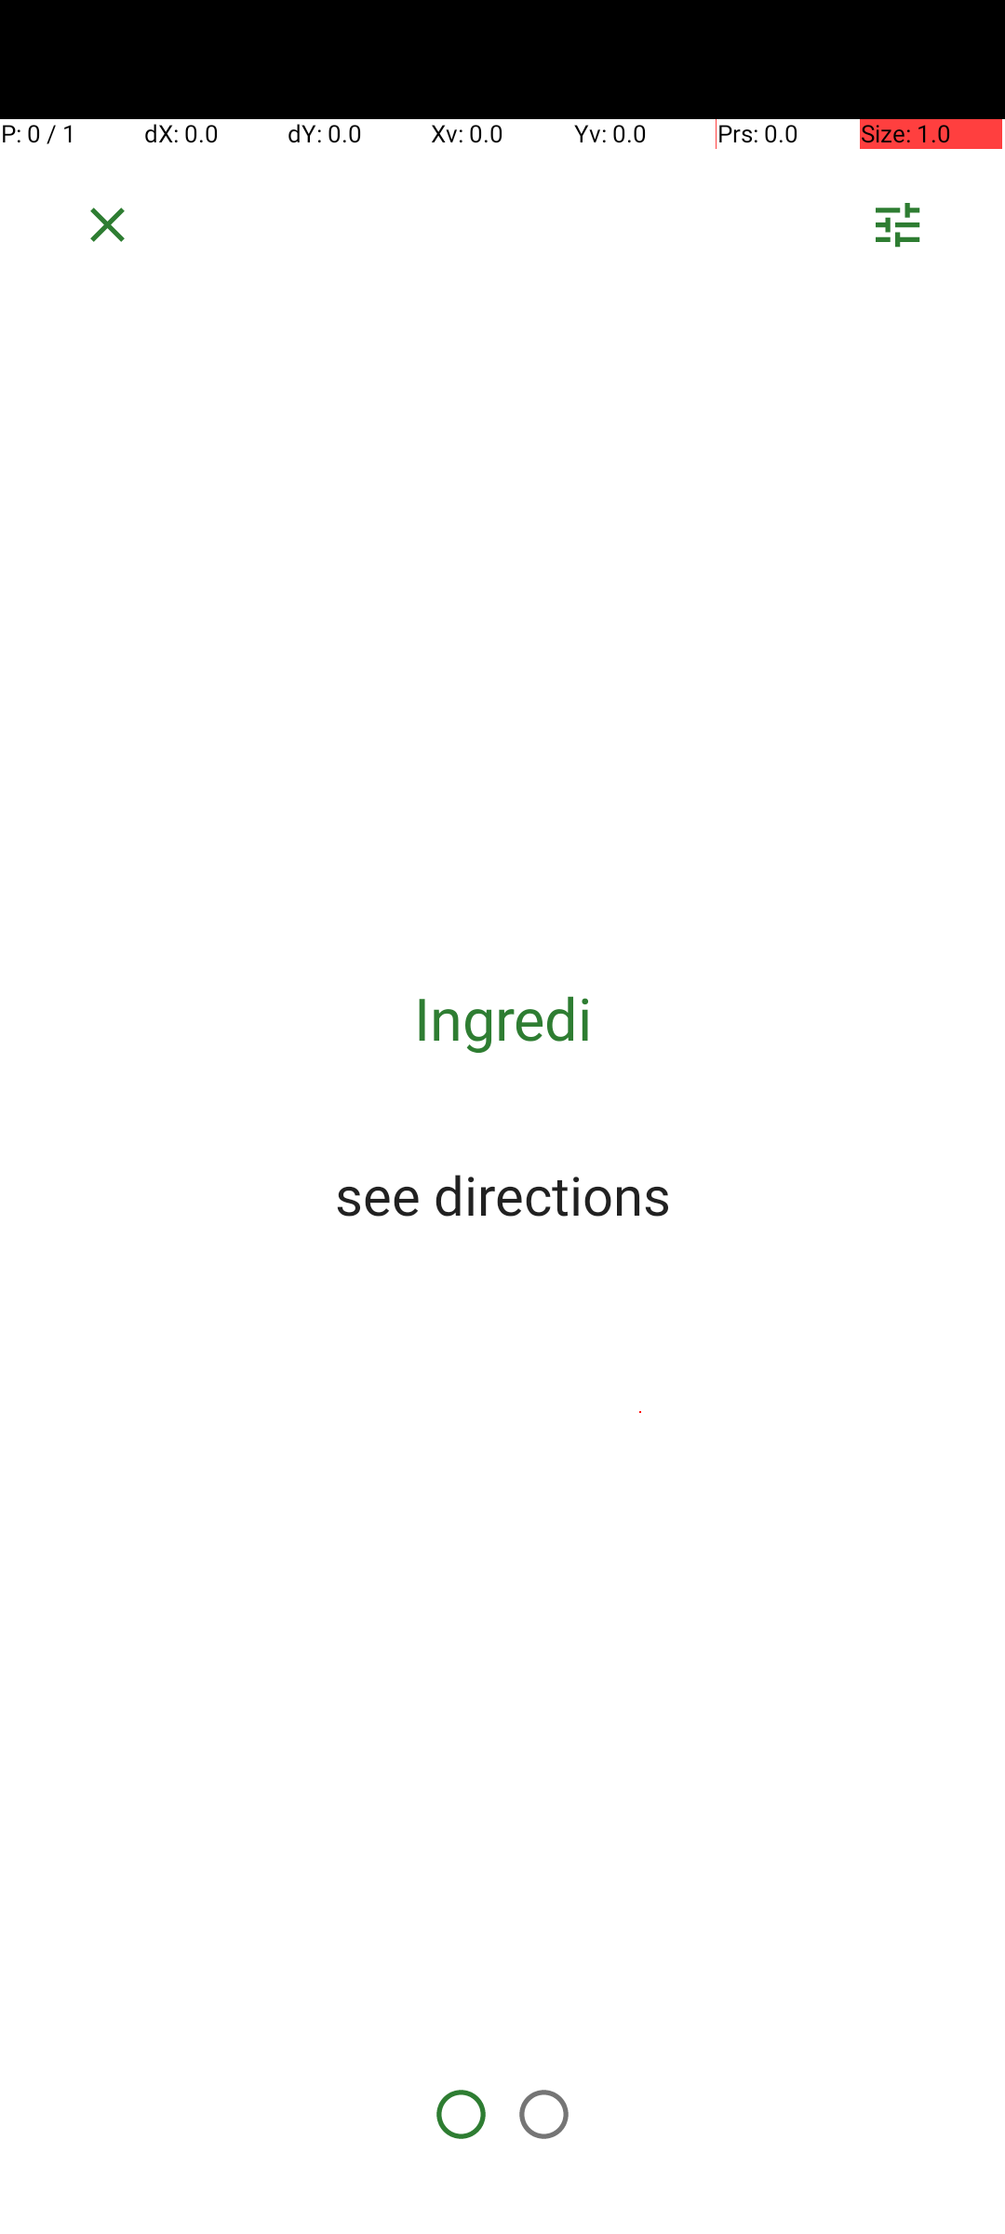 The image size is (1005, 2234). I want to click on Adjust ingredients, so click(897, 231).